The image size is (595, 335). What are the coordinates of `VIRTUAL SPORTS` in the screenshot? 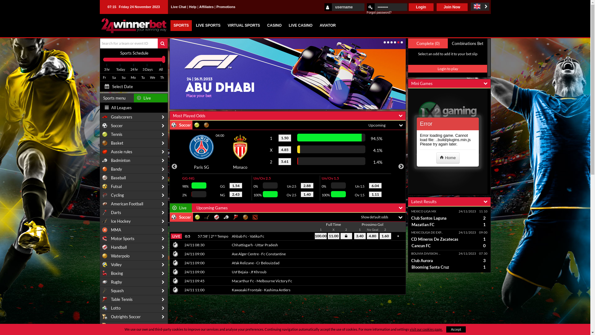 It's located at (244, 25).